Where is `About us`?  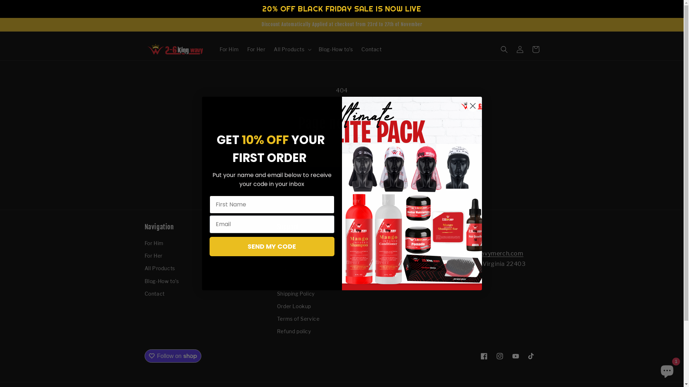
About us is located at coordinates (288, 244).